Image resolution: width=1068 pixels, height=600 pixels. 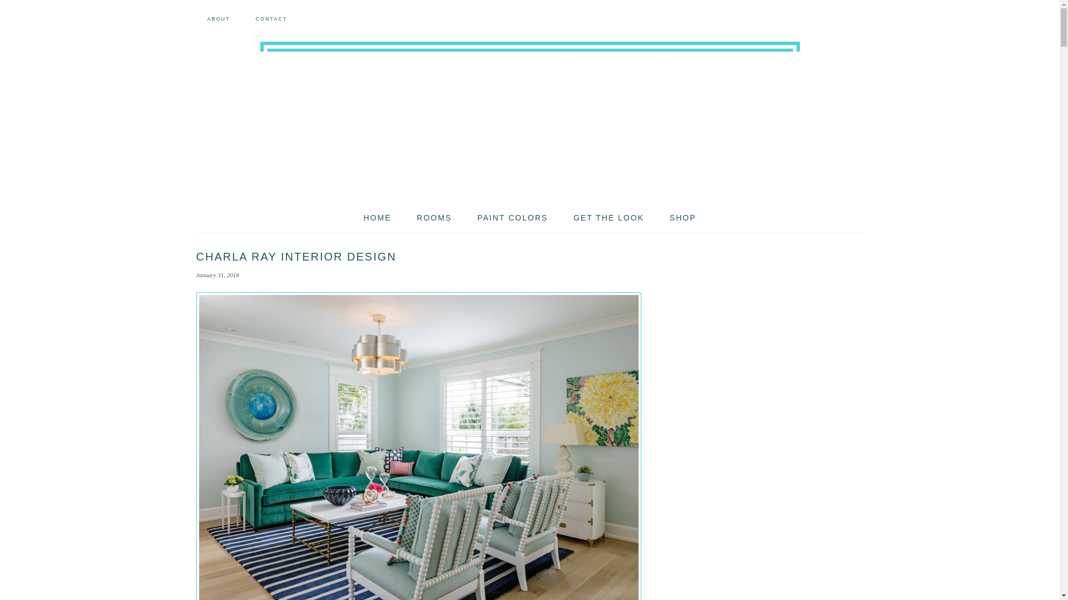 What do you see at coordinates (609, 218) in the screenshot?
I see `GET THE LOOK` at bounding box center [609, 218].